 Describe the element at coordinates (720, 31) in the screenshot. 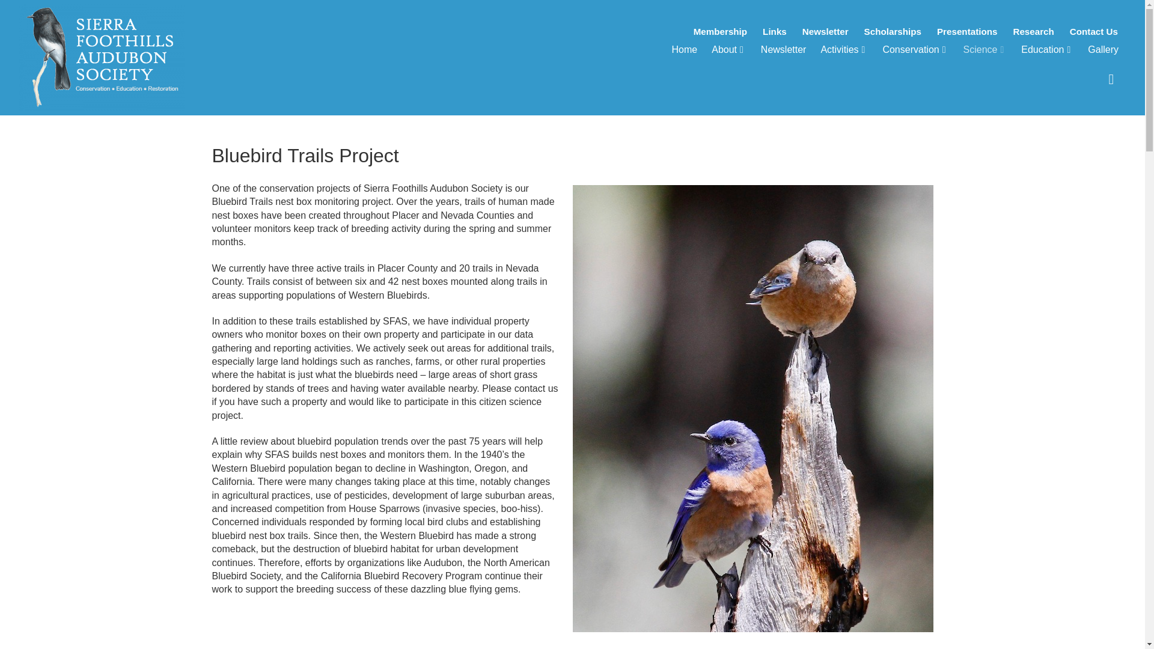

I see `Membership` at that location.